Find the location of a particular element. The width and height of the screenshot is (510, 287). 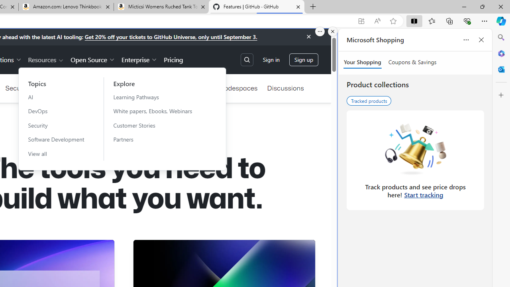

Customer Stories is located at coordinates (157, 125).